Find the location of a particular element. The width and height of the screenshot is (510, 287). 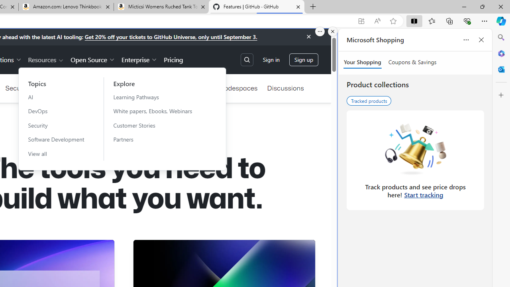

Customer Stories is located at coordinates (157, 125).